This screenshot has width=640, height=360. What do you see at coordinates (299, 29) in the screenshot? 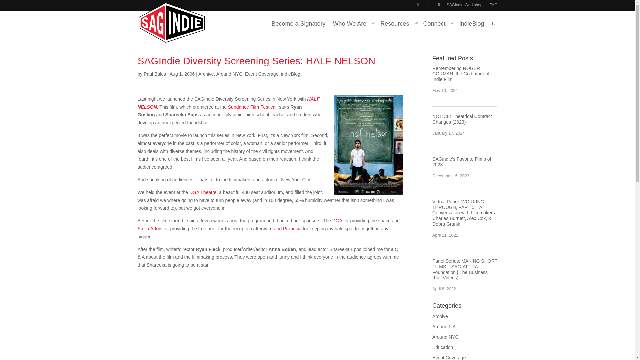
I see `Become a Signatory` at bounding box center [299, 29].